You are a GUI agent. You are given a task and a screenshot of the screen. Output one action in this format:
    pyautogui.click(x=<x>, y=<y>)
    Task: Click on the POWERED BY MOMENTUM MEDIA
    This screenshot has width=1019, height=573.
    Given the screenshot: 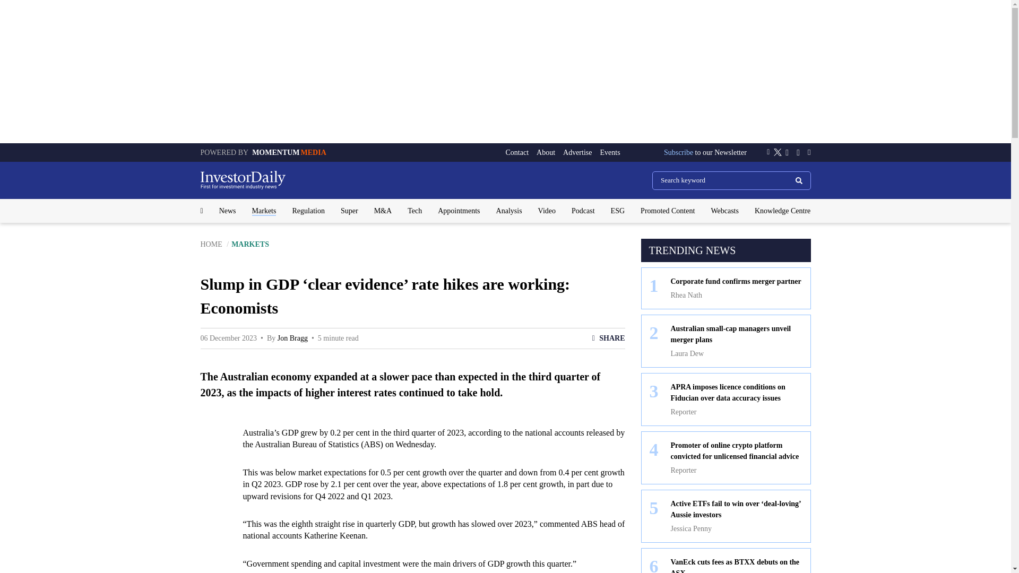 What is the action you would take?
    pyautogui.click(x=263, y=152)
    